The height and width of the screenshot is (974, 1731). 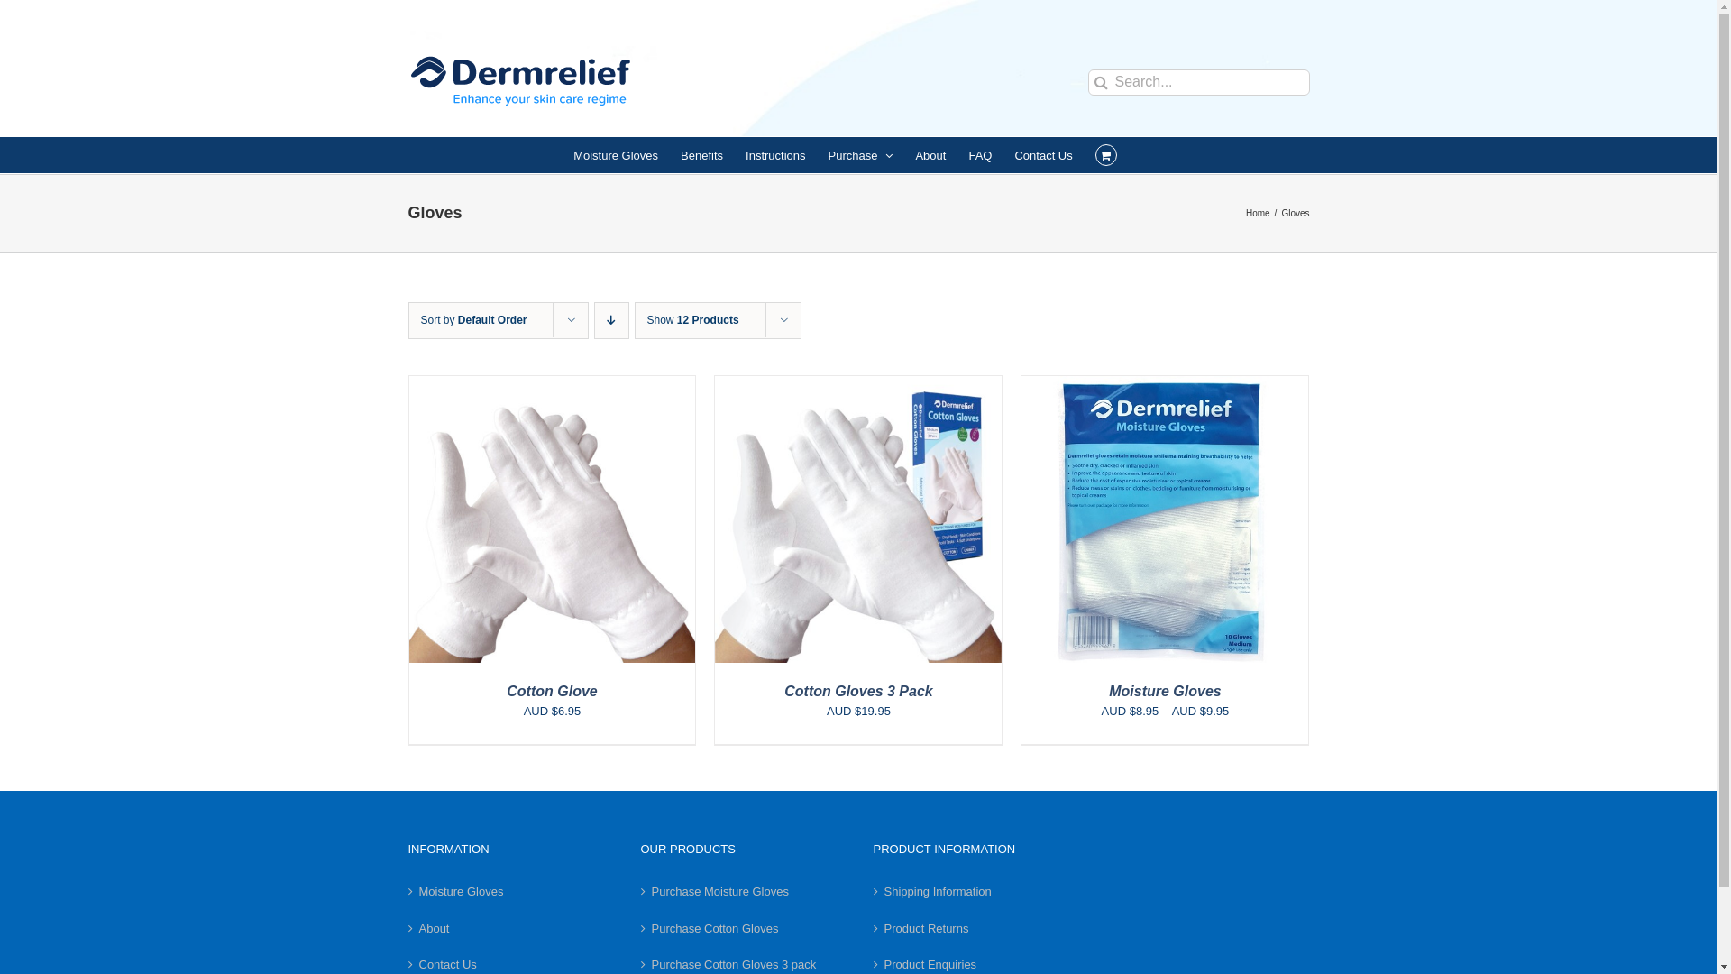 What do you see at coordinates (1165, 691) in the screenshot?
I see `Moisture Gloves` at bounding box center [1165, 691].